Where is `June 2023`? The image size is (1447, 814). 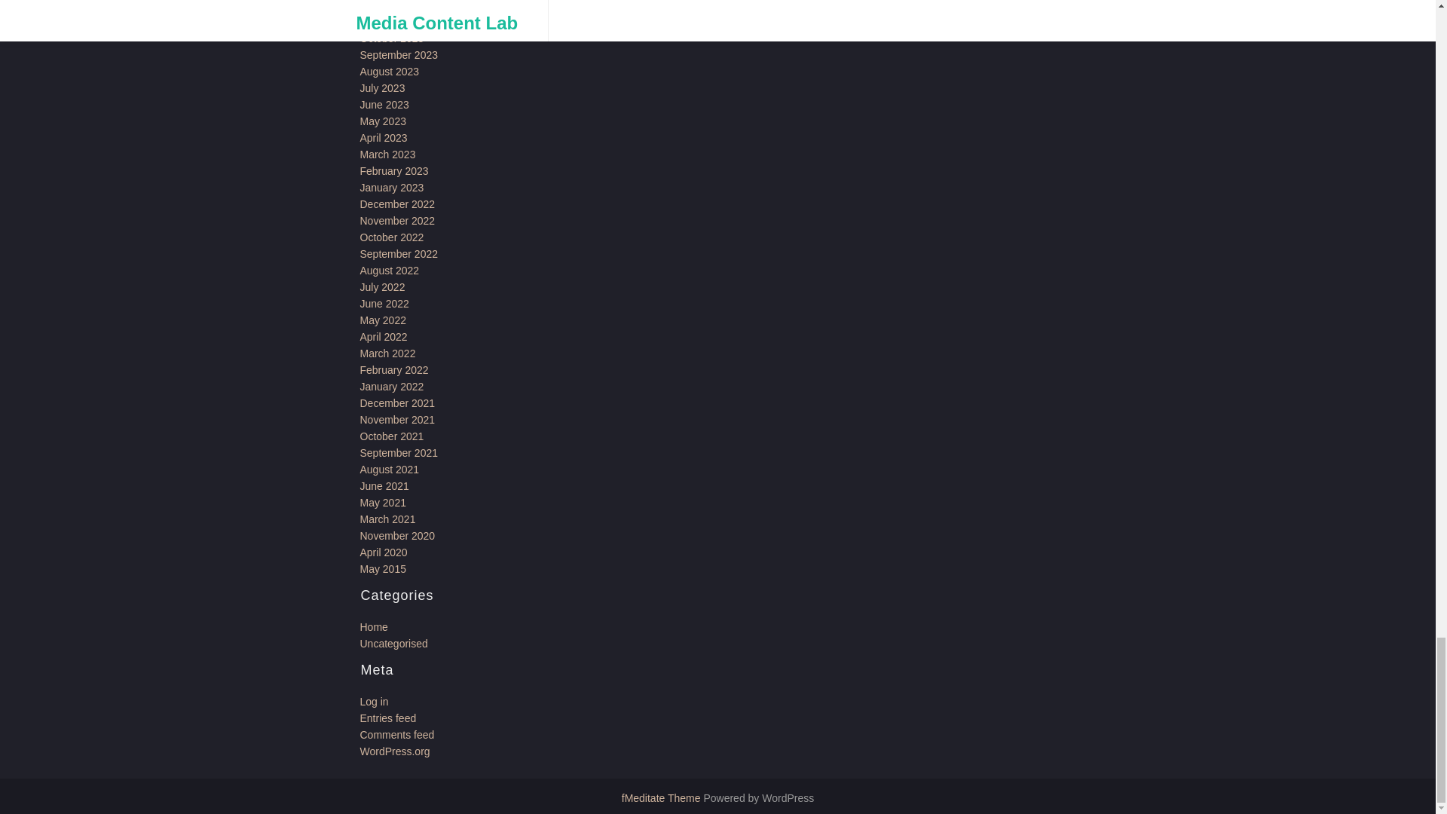 June 2023 is located at coordinates (384, 104).